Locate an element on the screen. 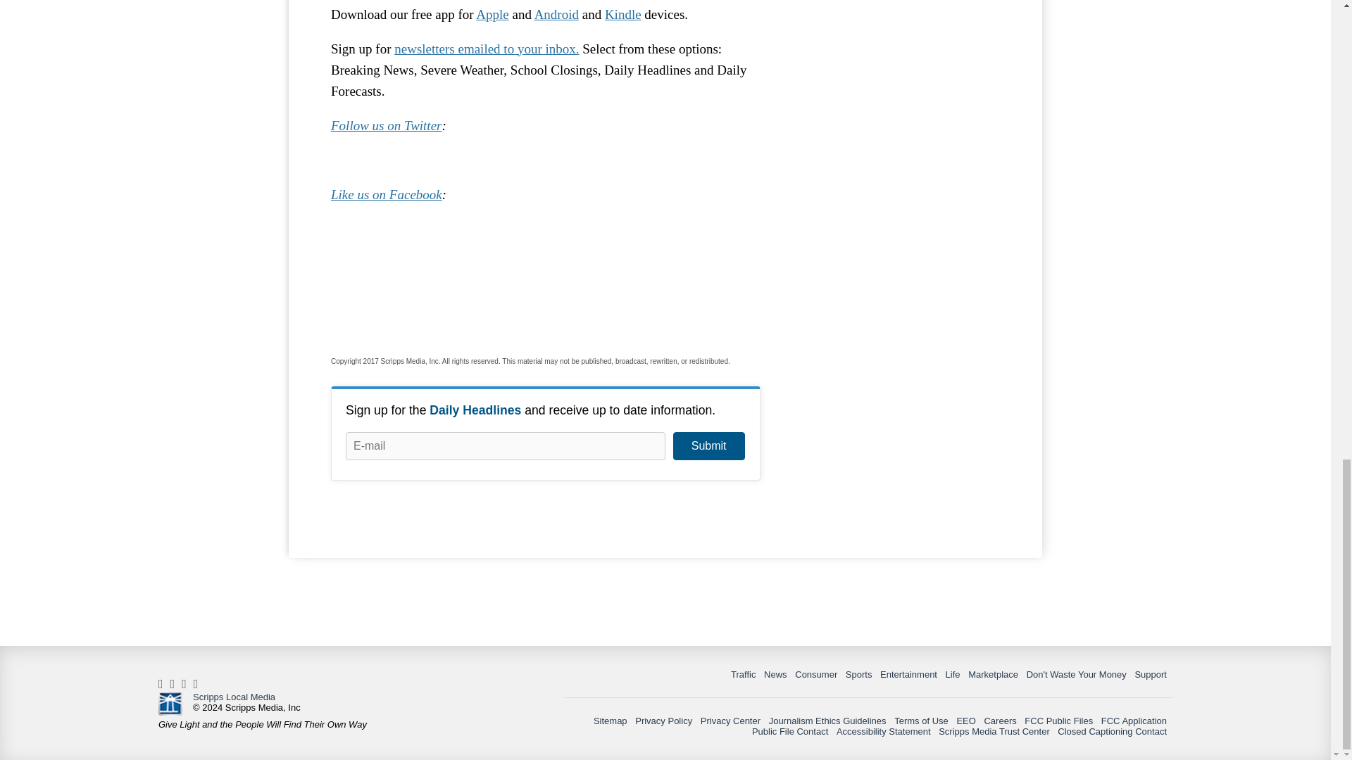  Submit is located at coordinates (708, 446).